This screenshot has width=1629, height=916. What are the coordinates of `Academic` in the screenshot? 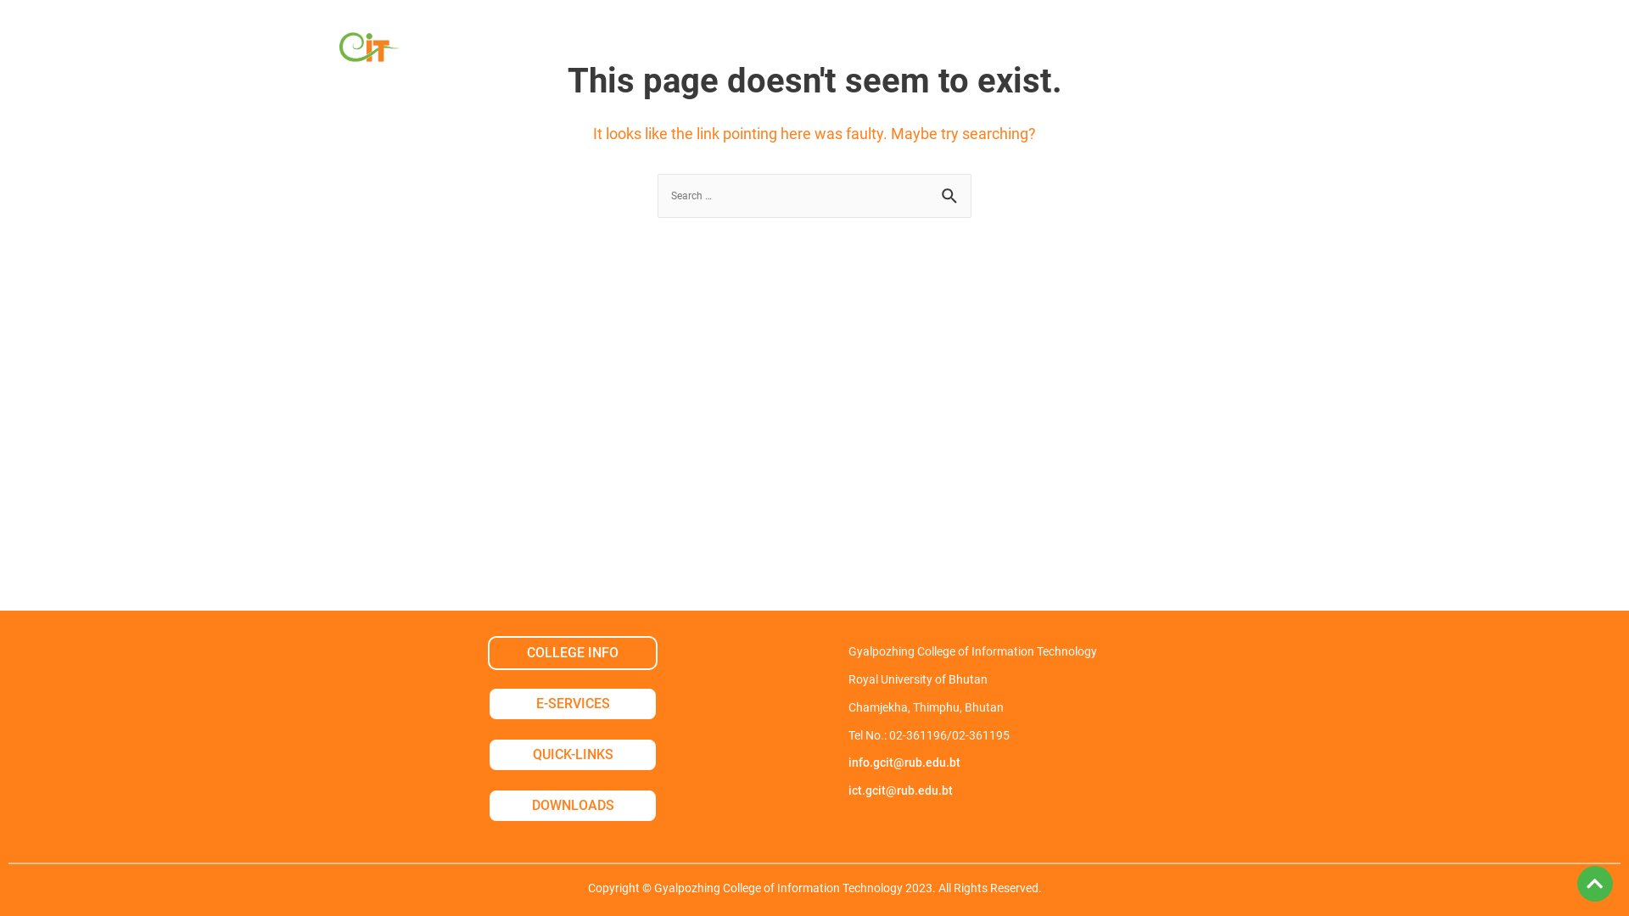 It's located at (581, 51).